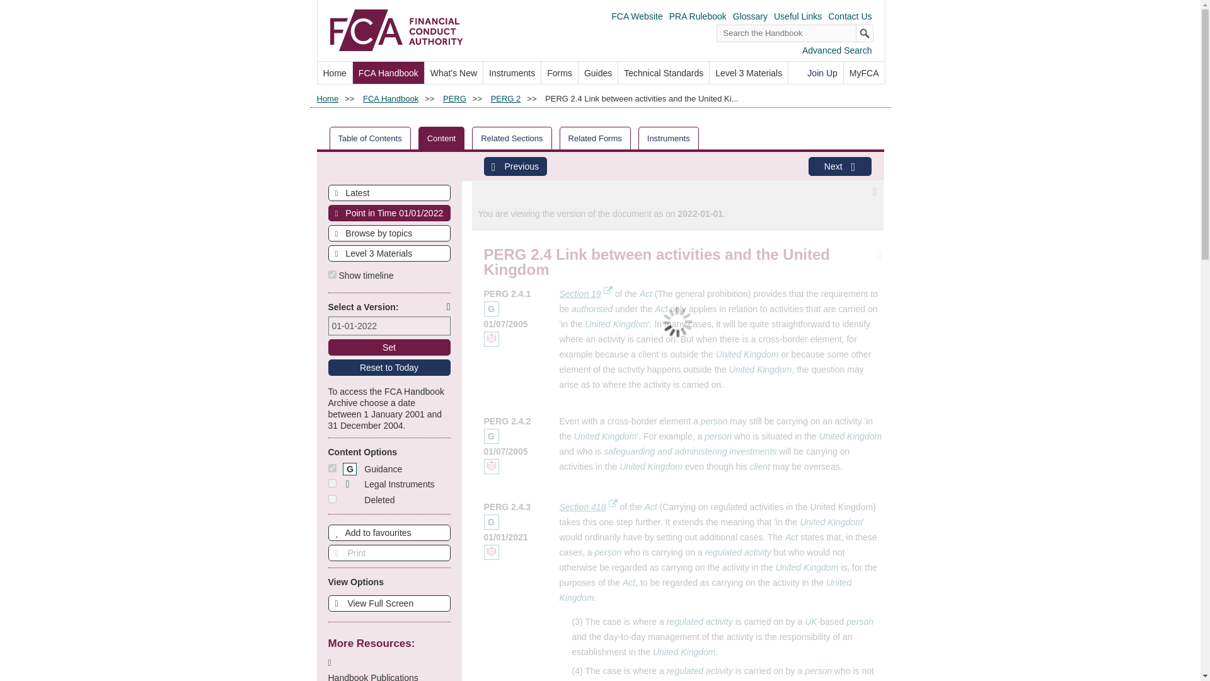 The image size is (1210, 681). Describe the element at coordinates (389, 253) in the screenshot. I see `Level 3 Materials` at that location.